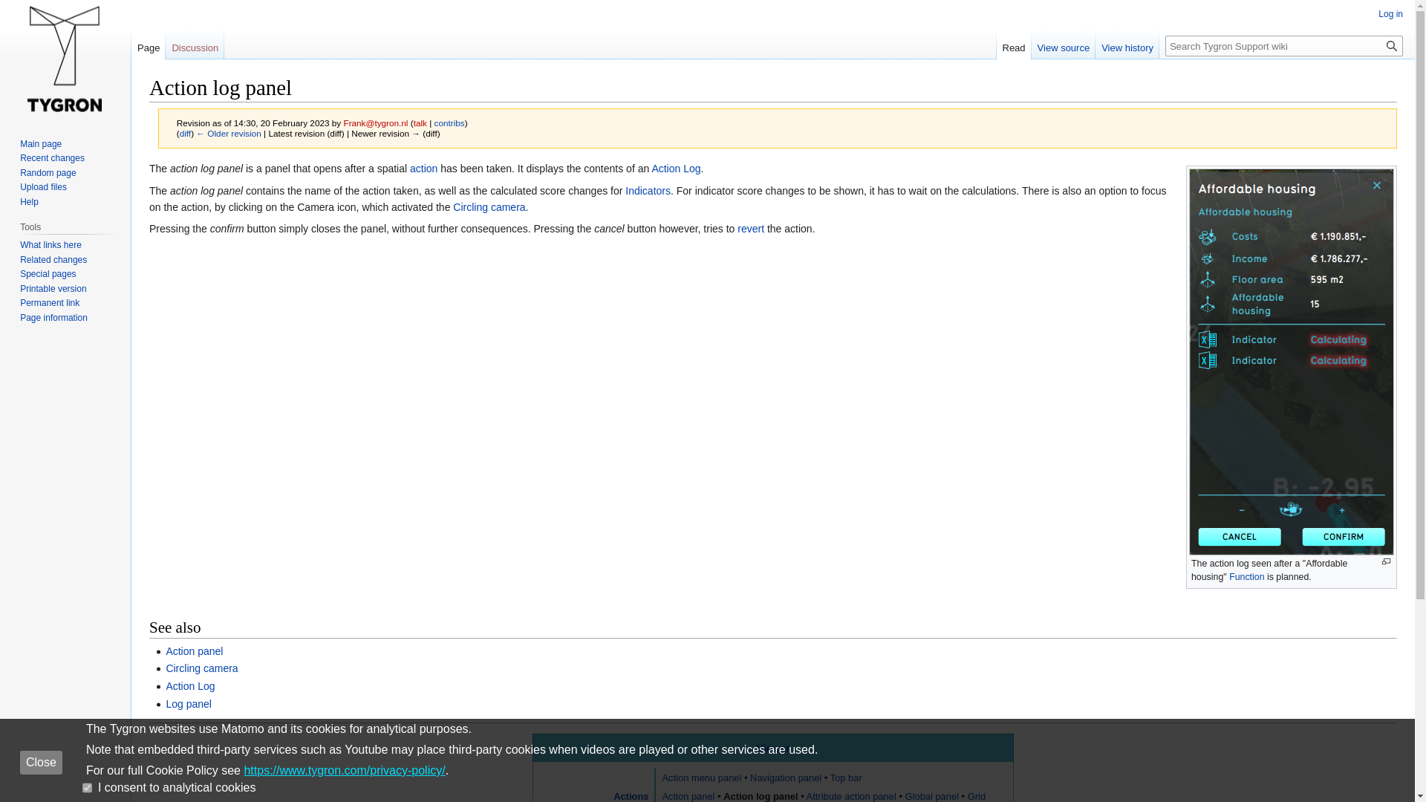 This screenshot has width=1426, height=802. I want to click on Top bar, so click(846, 778).